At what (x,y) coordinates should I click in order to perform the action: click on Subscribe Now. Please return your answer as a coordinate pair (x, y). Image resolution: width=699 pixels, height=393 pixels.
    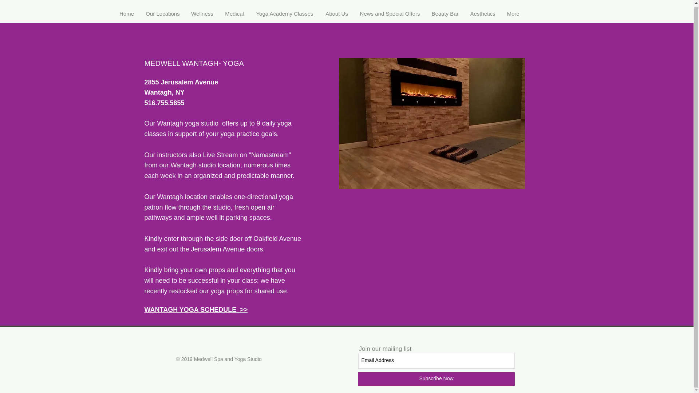
    Looking at the image, I should click on (436, 378).